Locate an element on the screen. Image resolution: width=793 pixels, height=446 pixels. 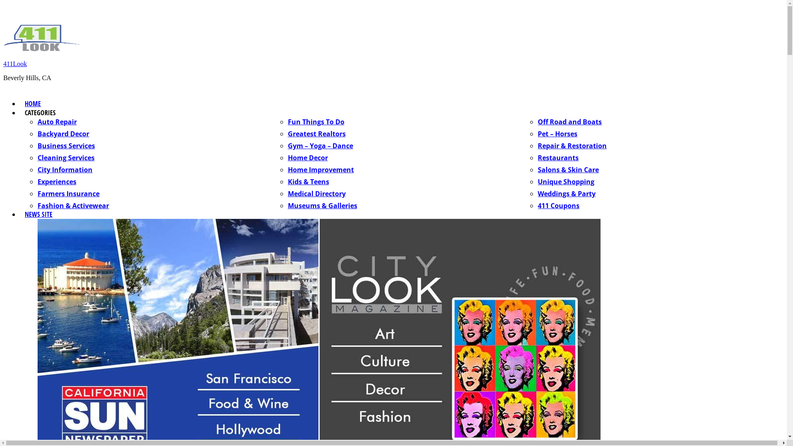
Museums & Galleries is located at coordinates (411, 206).